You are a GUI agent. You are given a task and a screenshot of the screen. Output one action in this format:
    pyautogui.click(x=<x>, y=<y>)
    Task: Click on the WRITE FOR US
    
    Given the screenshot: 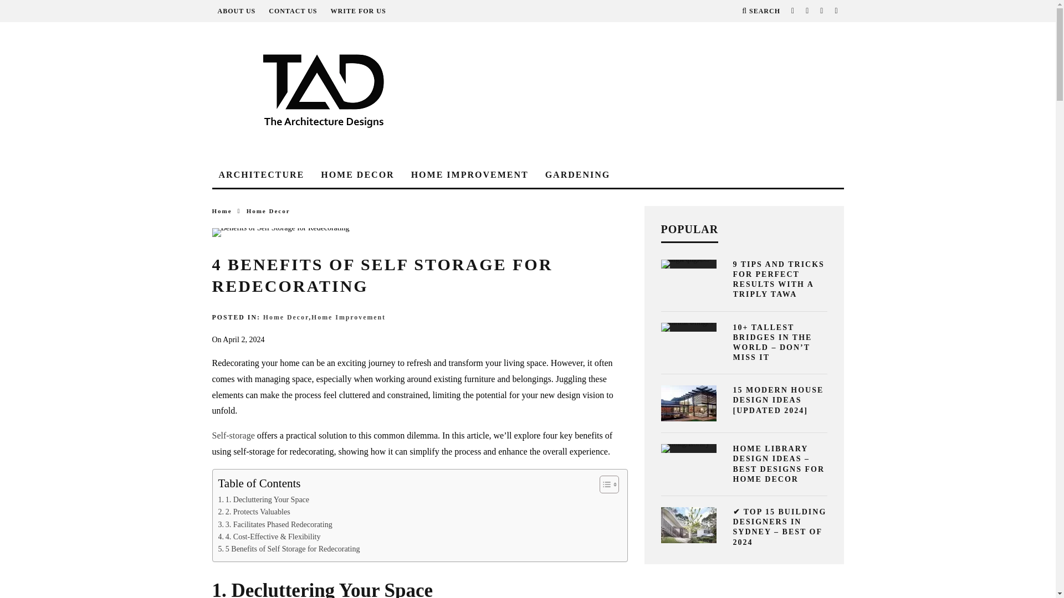 What is the action you would take?
    pyautogui.click(x=358, y=11)
    